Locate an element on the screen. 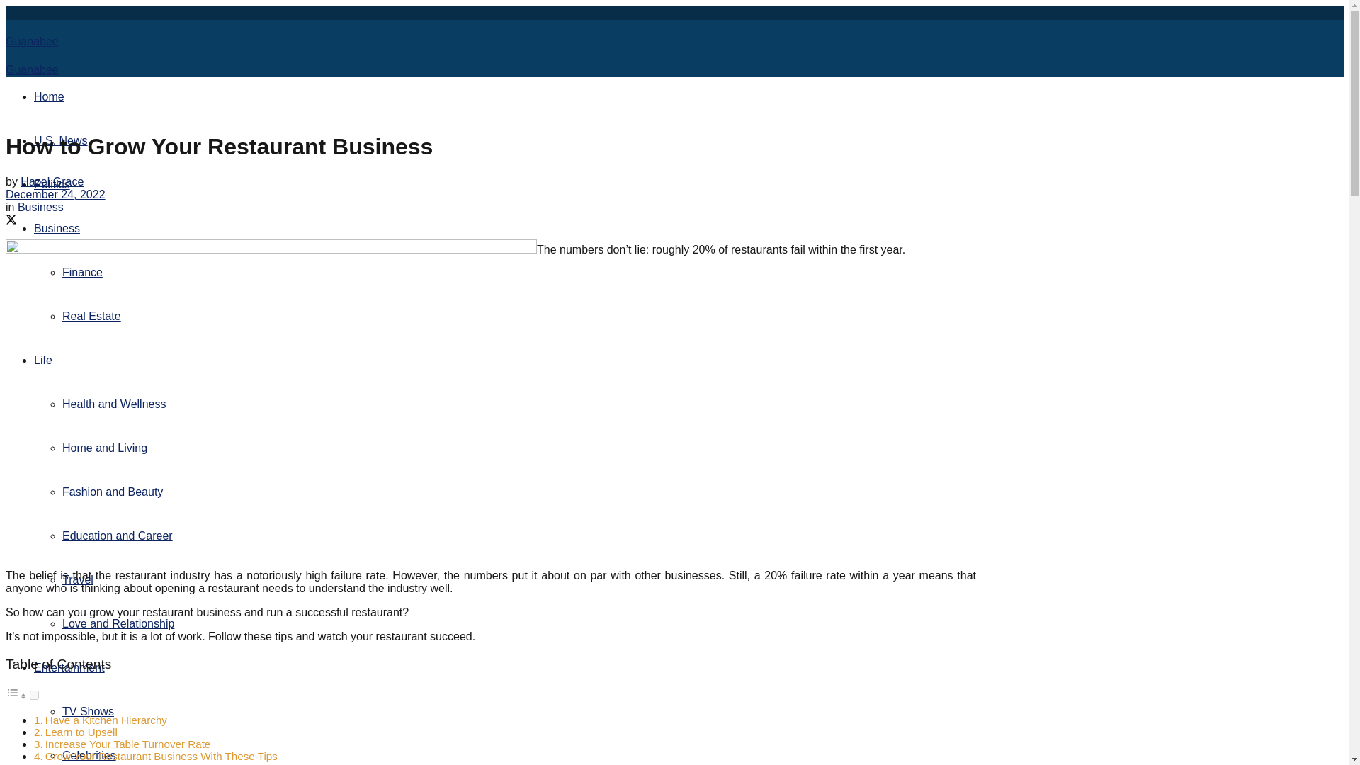  Business is located at coordinates (57, 228).